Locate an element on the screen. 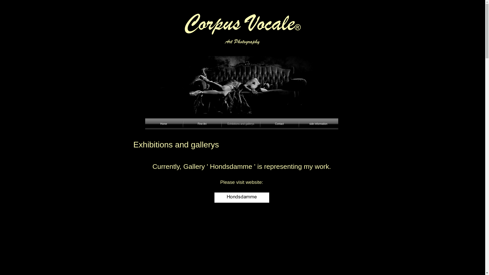 This screenshot has height=275, width=489. Fine Art is located at coordinates (202, 124).